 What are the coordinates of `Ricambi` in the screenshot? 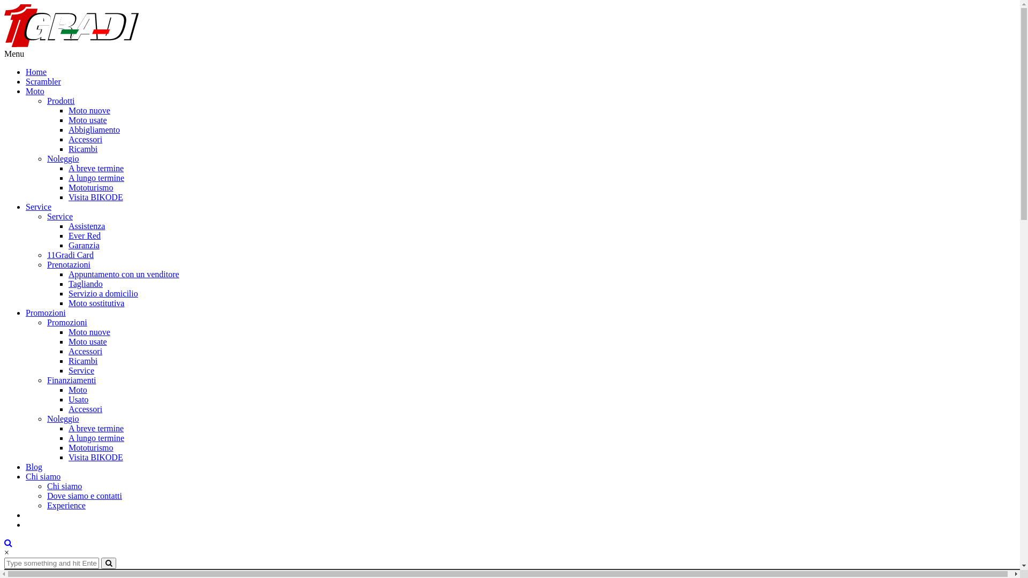 It's located at (83, 361).